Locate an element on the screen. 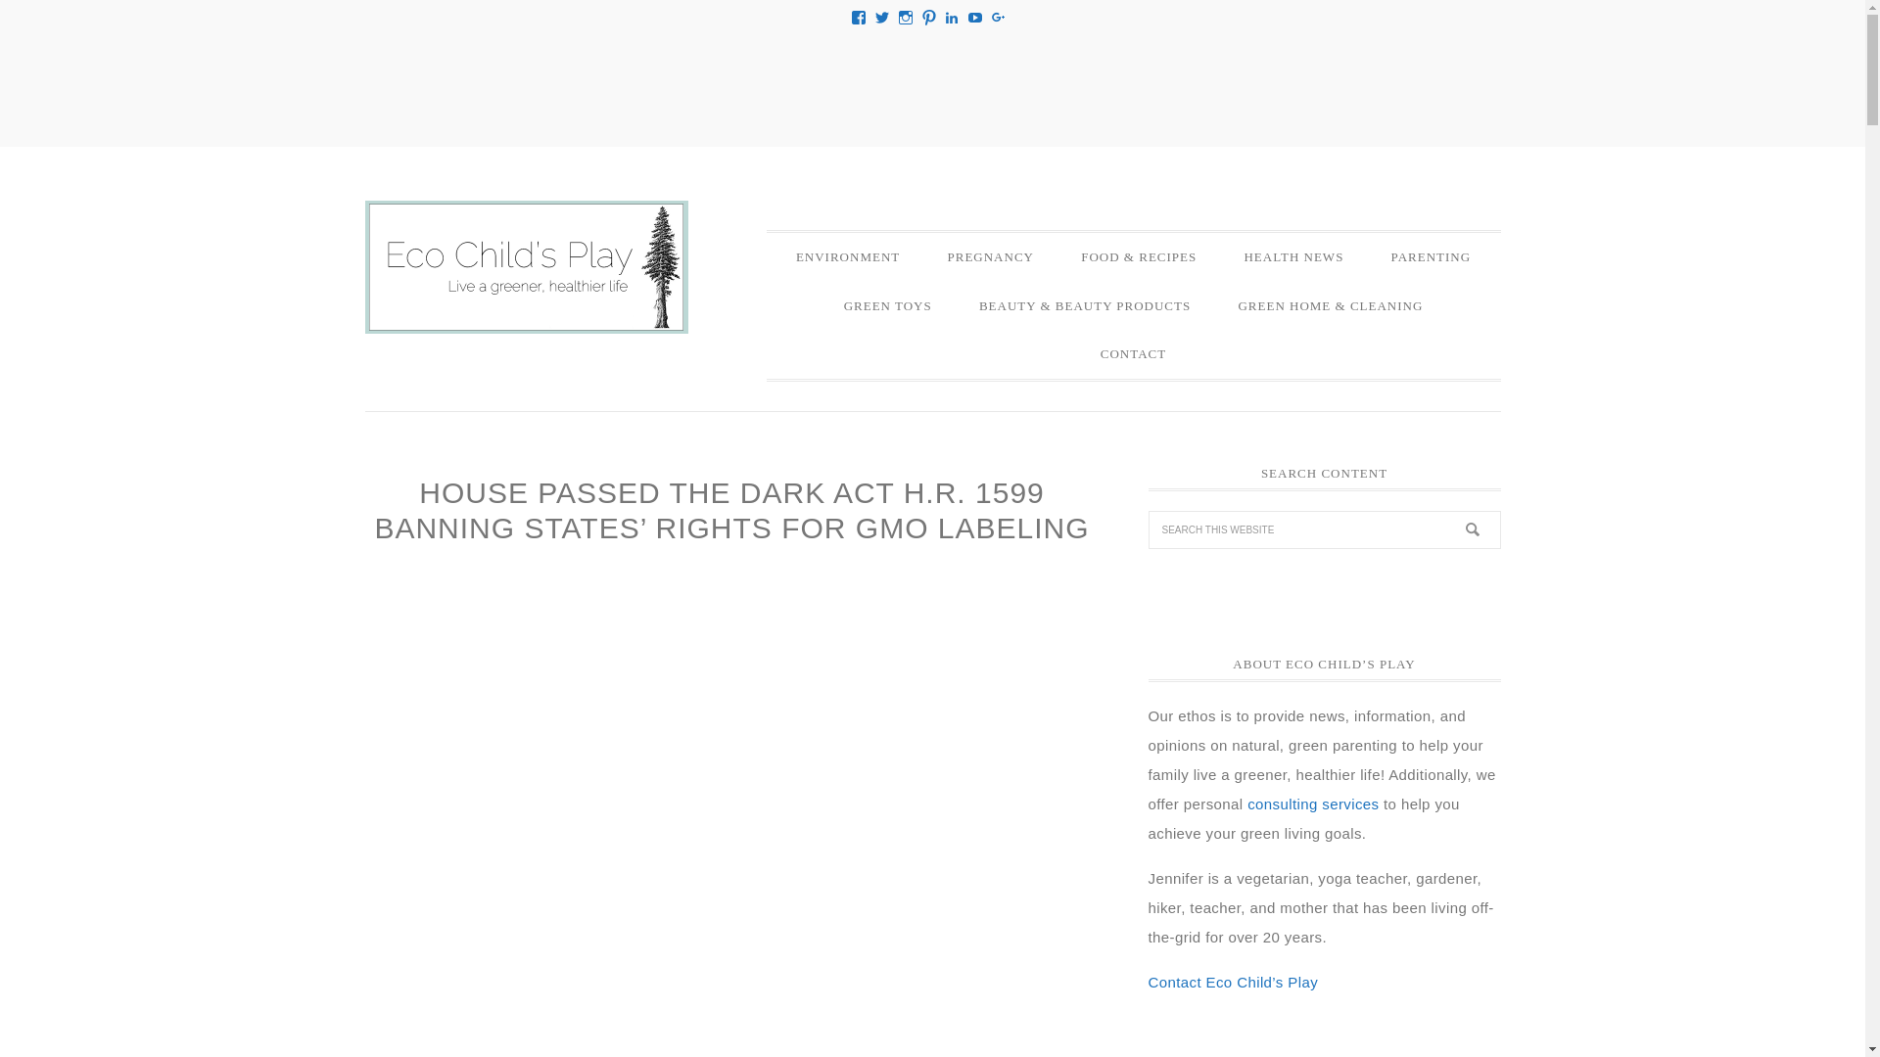 This screenshot has height=1057, width=1880. CONTACT is located at coordinates (1134, 353).